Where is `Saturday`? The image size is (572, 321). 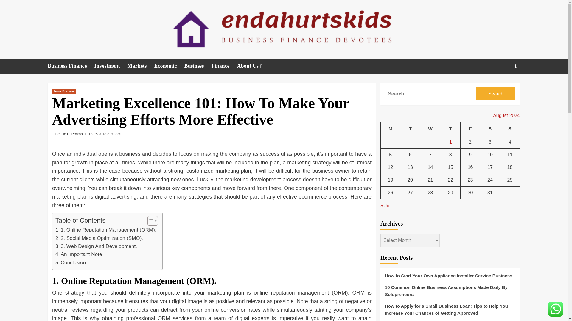
Saturday is located at coordinates (490, 129).